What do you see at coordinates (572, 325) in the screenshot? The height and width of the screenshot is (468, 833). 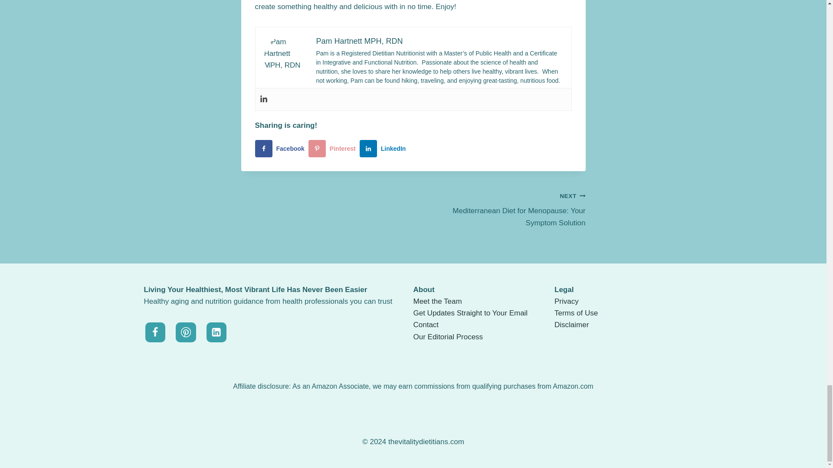 I see `Share on Facebook` at bounding box center [572, 325].